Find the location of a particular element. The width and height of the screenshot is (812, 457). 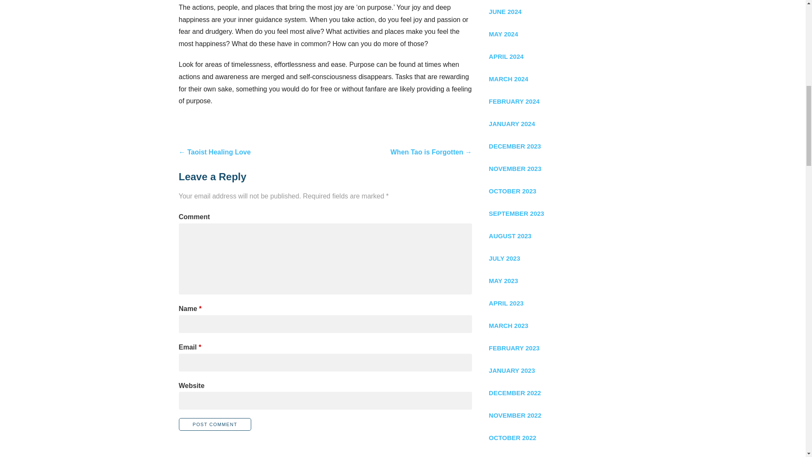

FEBRUARY 2024 is located at coordinates (557, 101).